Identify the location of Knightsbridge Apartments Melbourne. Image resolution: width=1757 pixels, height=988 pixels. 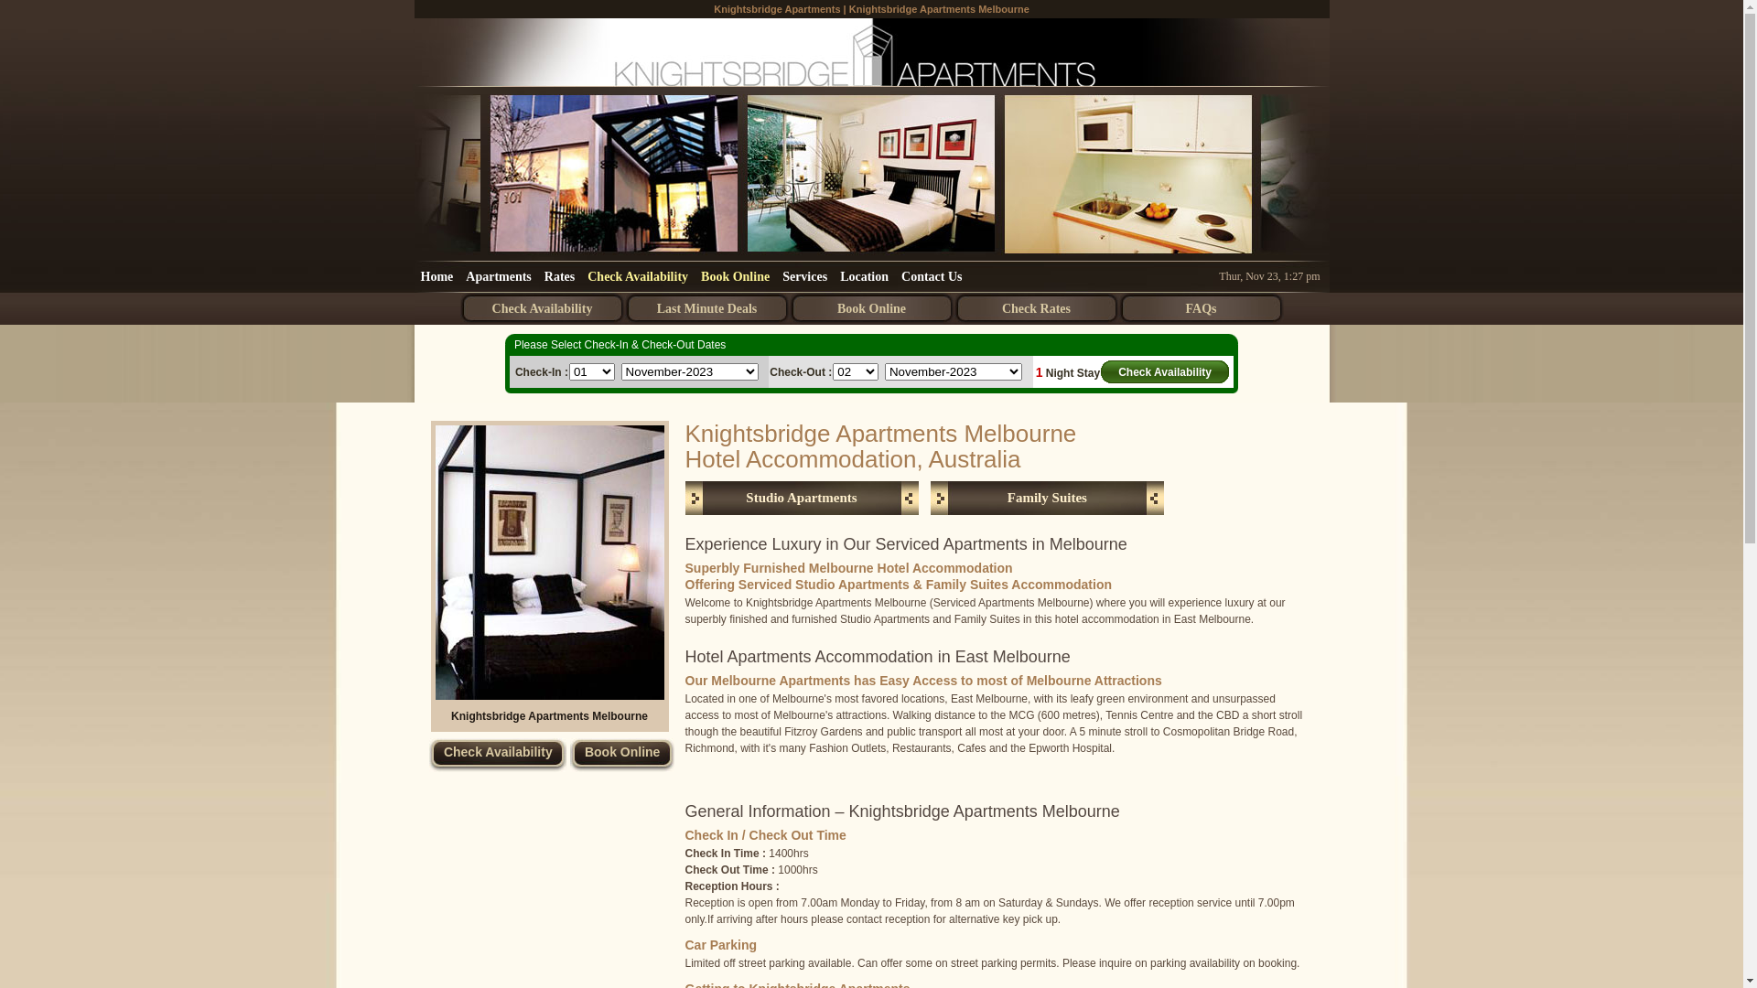
(939, 9).